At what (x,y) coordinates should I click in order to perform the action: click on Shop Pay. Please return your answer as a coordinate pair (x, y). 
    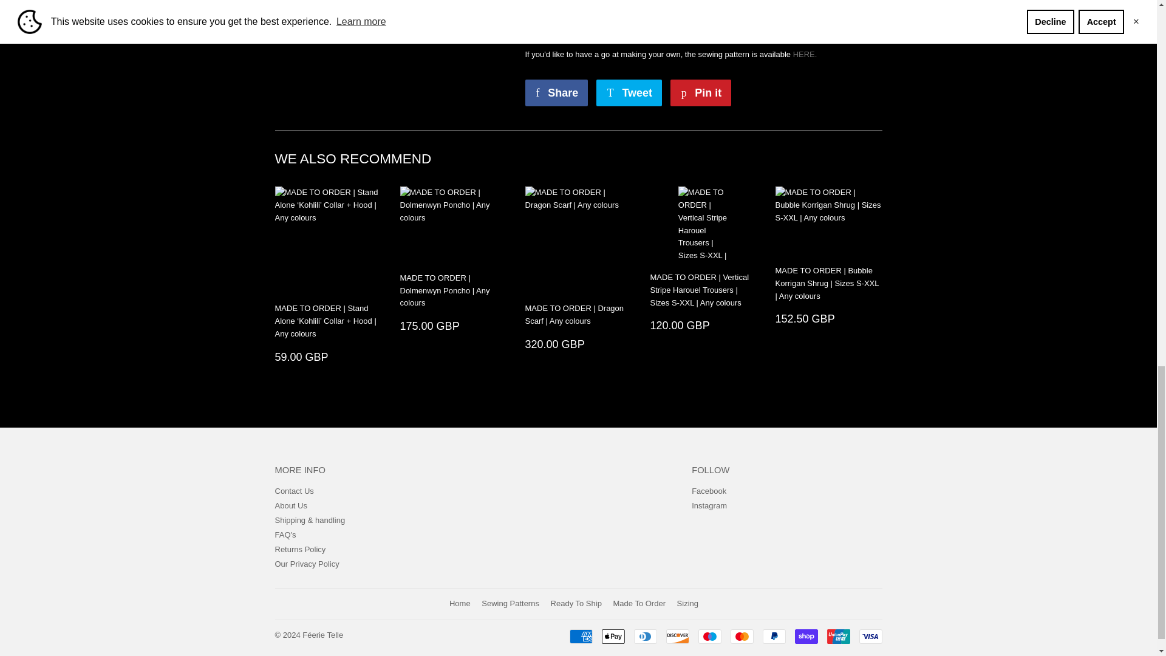
    Looking at the image, I should click on (805, 636).